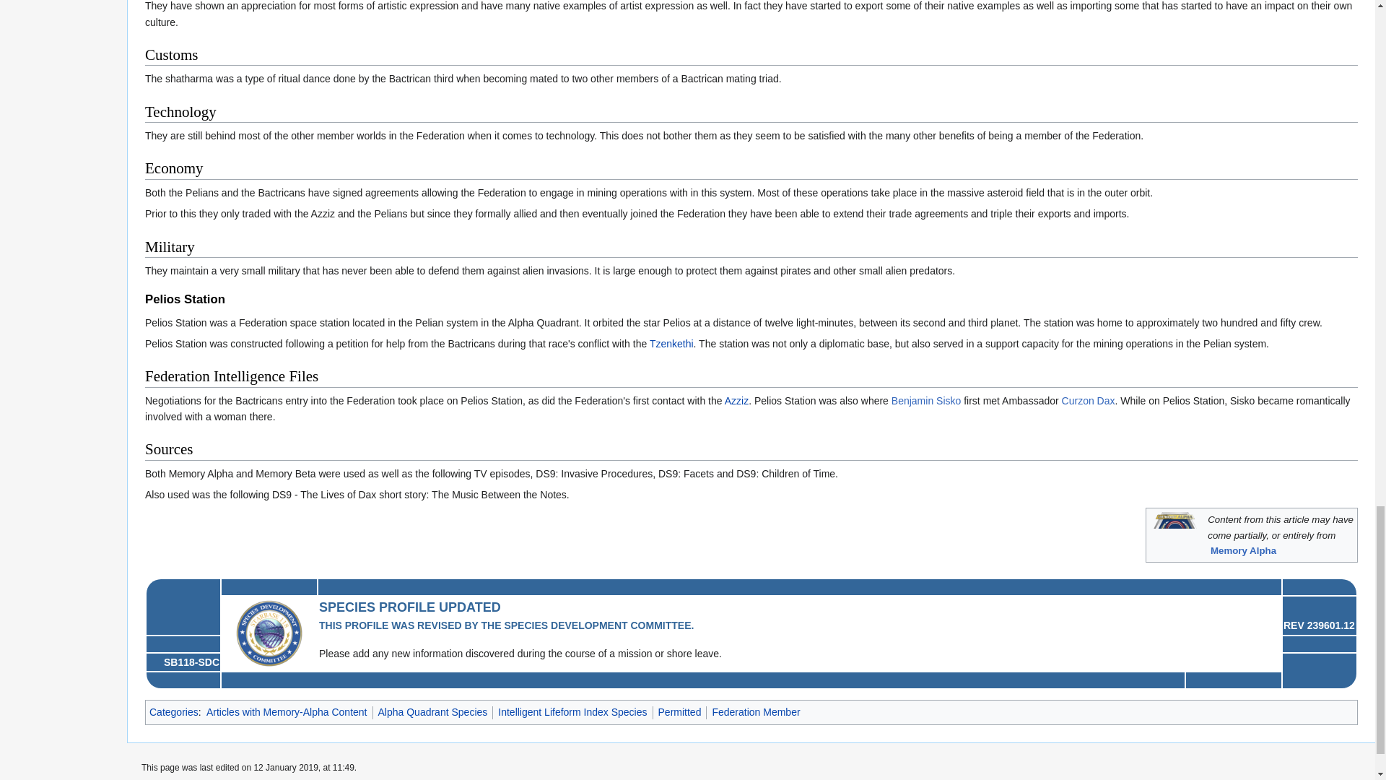  What do you see at coordinates (926, 400) in the screenshot?
I see `Benjamin Sisko` at bounding box center [926, 400].